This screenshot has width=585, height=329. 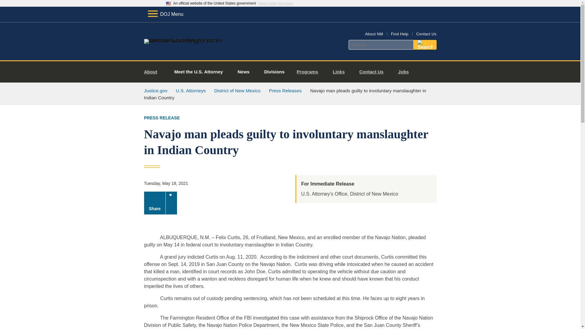 I want to click on About NM, so click(x=374, y=34).